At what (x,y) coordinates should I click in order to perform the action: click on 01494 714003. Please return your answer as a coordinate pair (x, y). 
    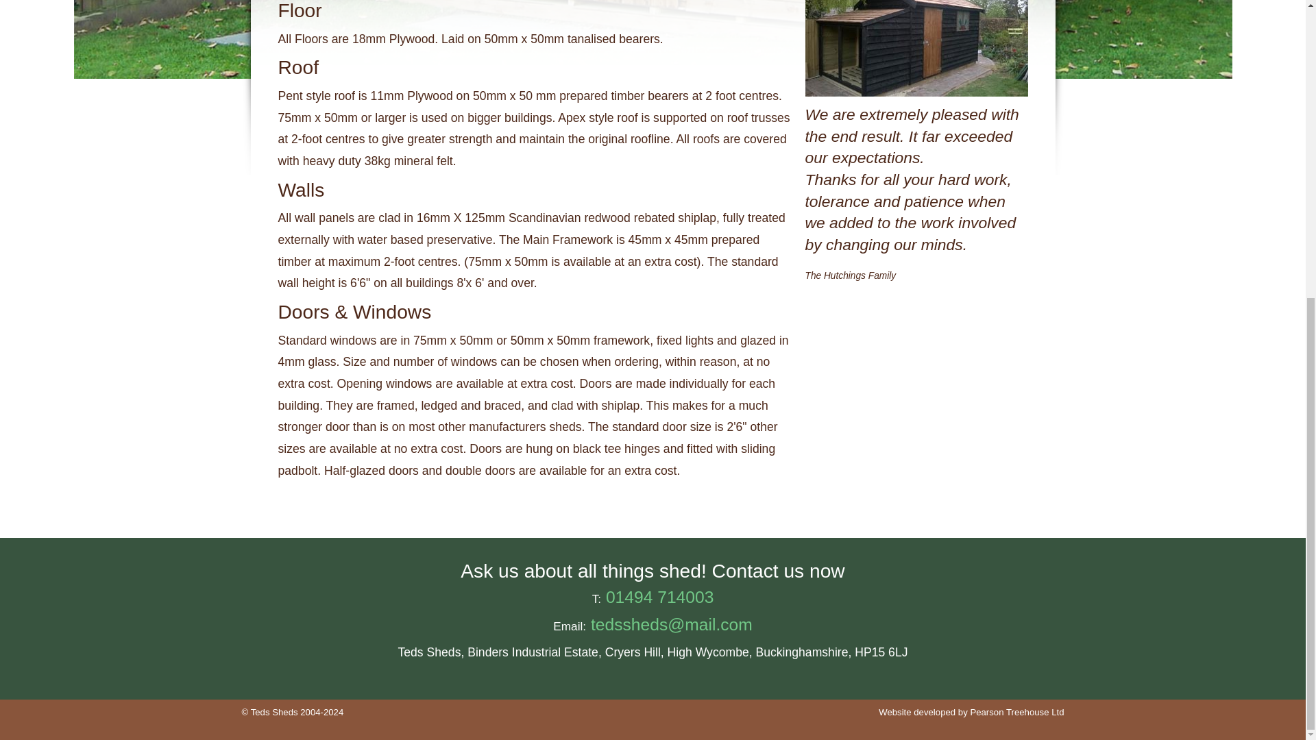
    Looking at the image, I should click on (659, 596).